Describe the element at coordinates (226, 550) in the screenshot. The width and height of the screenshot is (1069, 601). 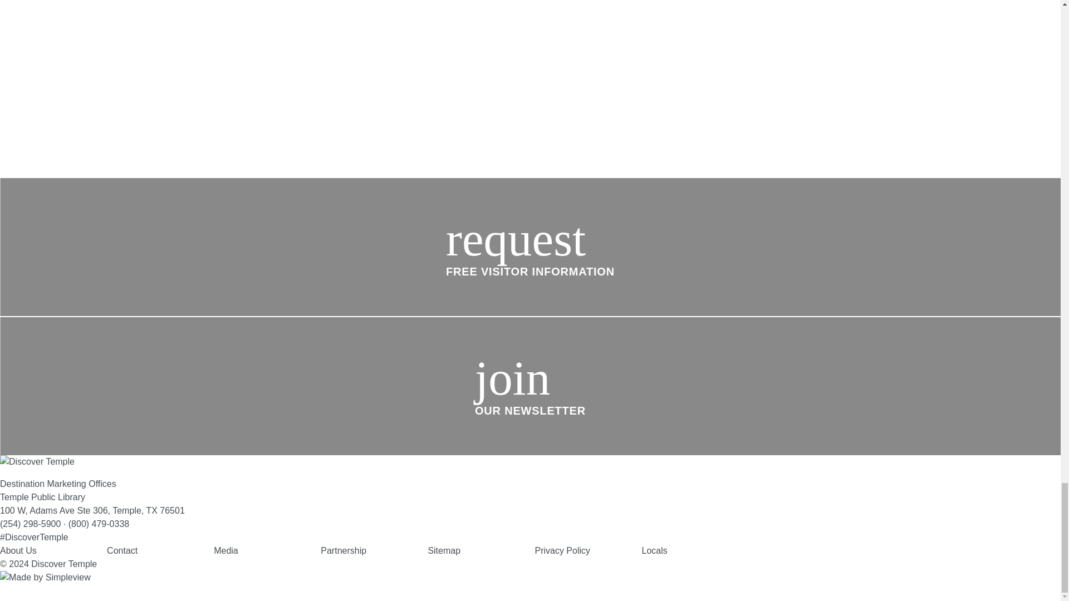
I see `Media` at that location.